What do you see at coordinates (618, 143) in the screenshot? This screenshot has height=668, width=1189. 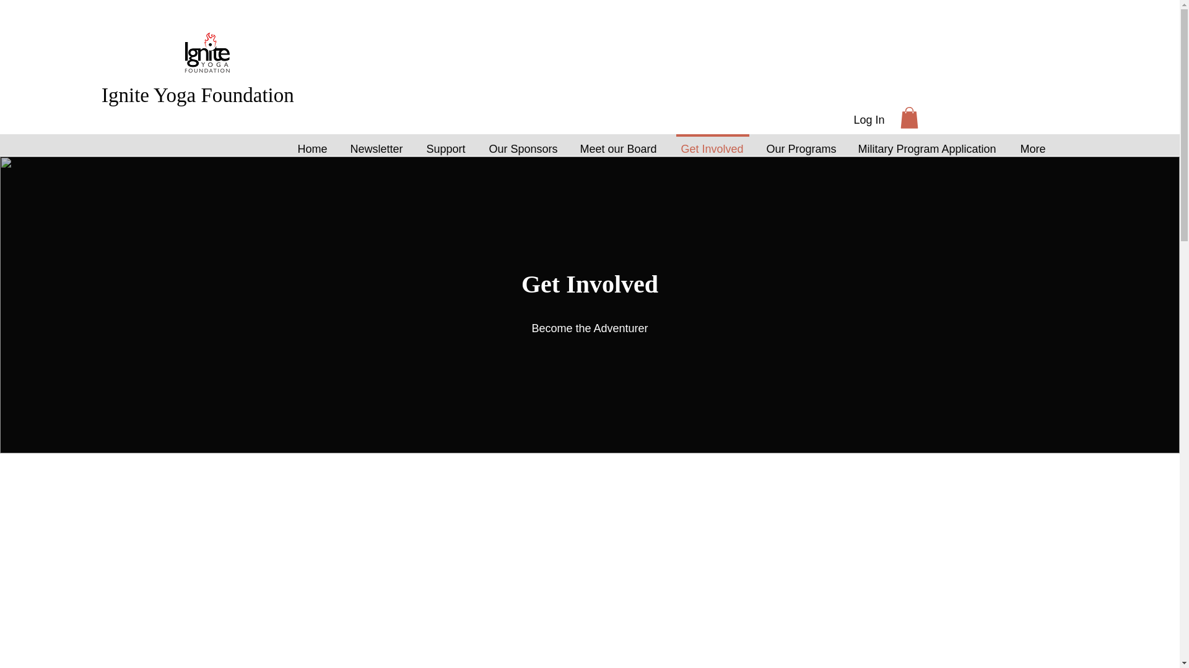 I see `Meet our Board` at bounding box center [618, 143].